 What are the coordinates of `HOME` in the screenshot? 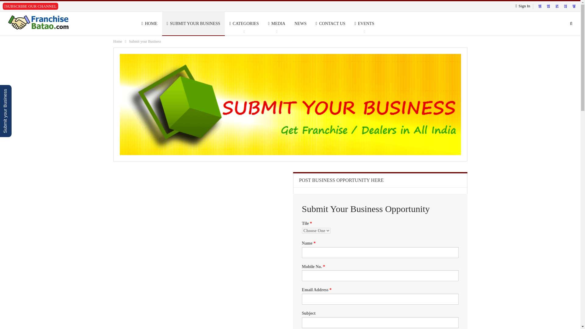 It's located at (149, 23).